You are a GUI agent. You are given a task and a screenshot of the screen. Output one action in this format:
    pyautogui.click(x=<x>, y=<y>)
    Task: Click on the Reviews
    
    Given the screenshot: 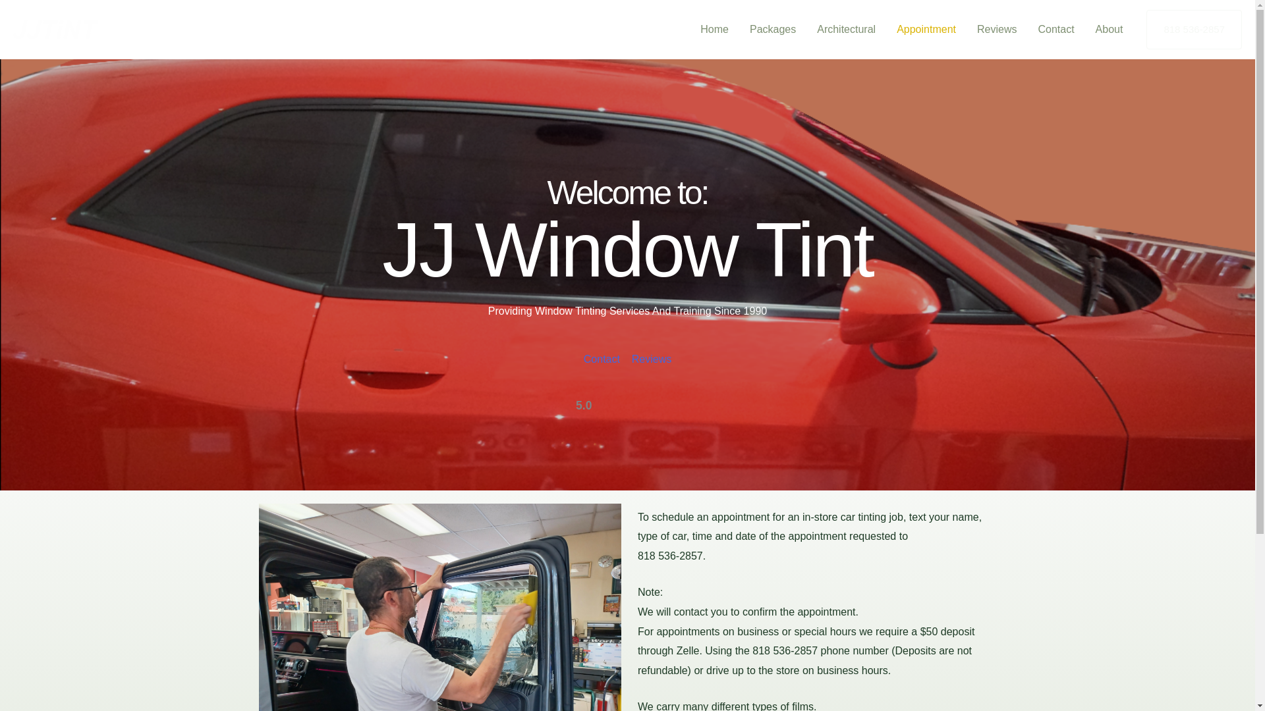 What is the action you would take?
    pyautogui.click(x=996, y=29)
    